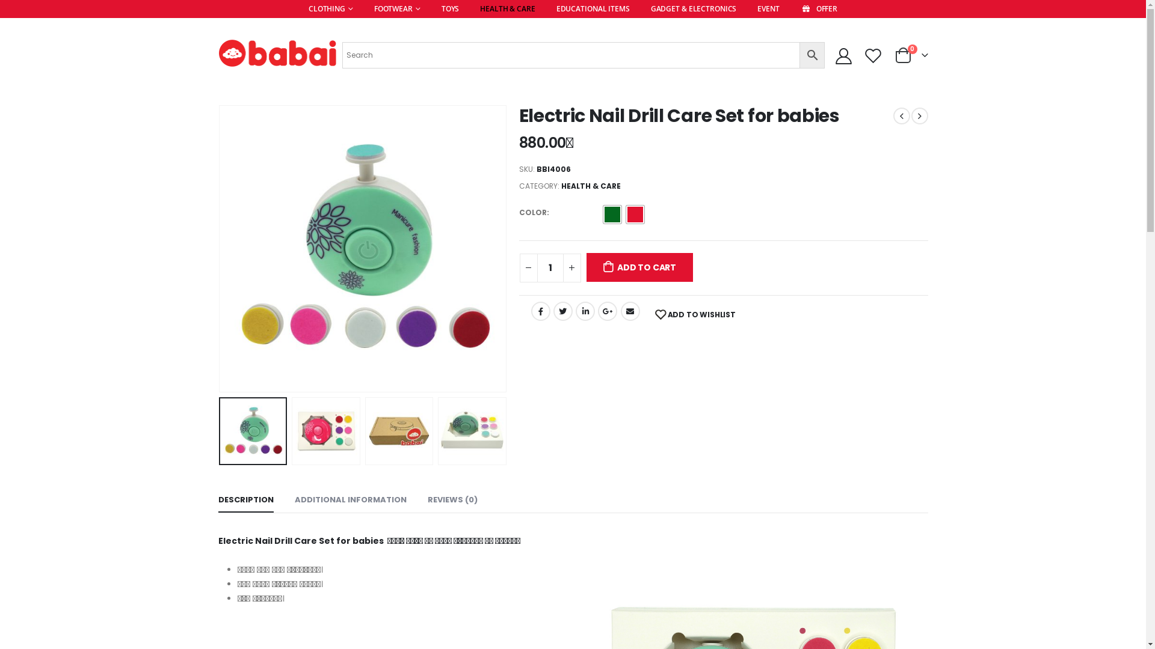  Describe the element at coordinates (277, 55) in the screenshot. I see `babai - baby fashion & accessories` at that location.